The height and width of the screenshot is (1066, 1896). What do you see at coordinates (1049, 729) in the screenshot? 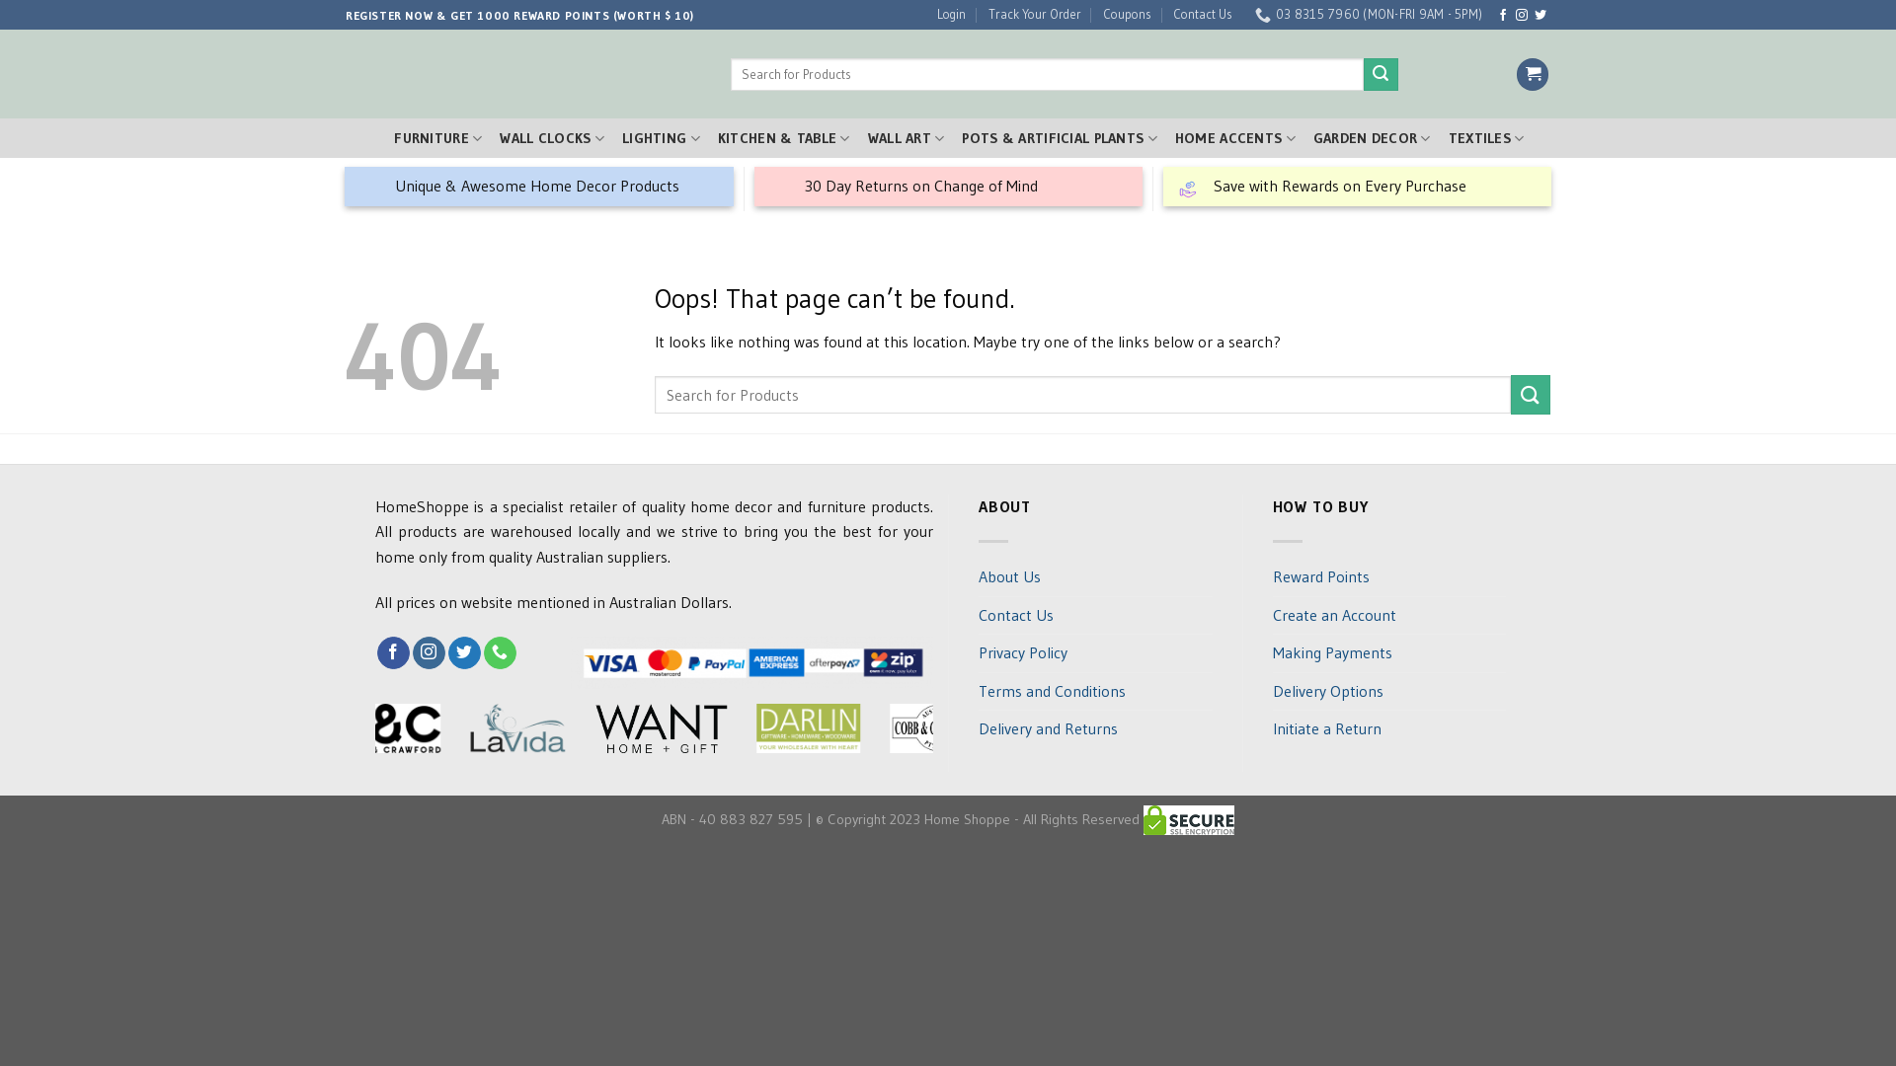
I see `Delivery and Returns` at bounding box center [1049, 729].